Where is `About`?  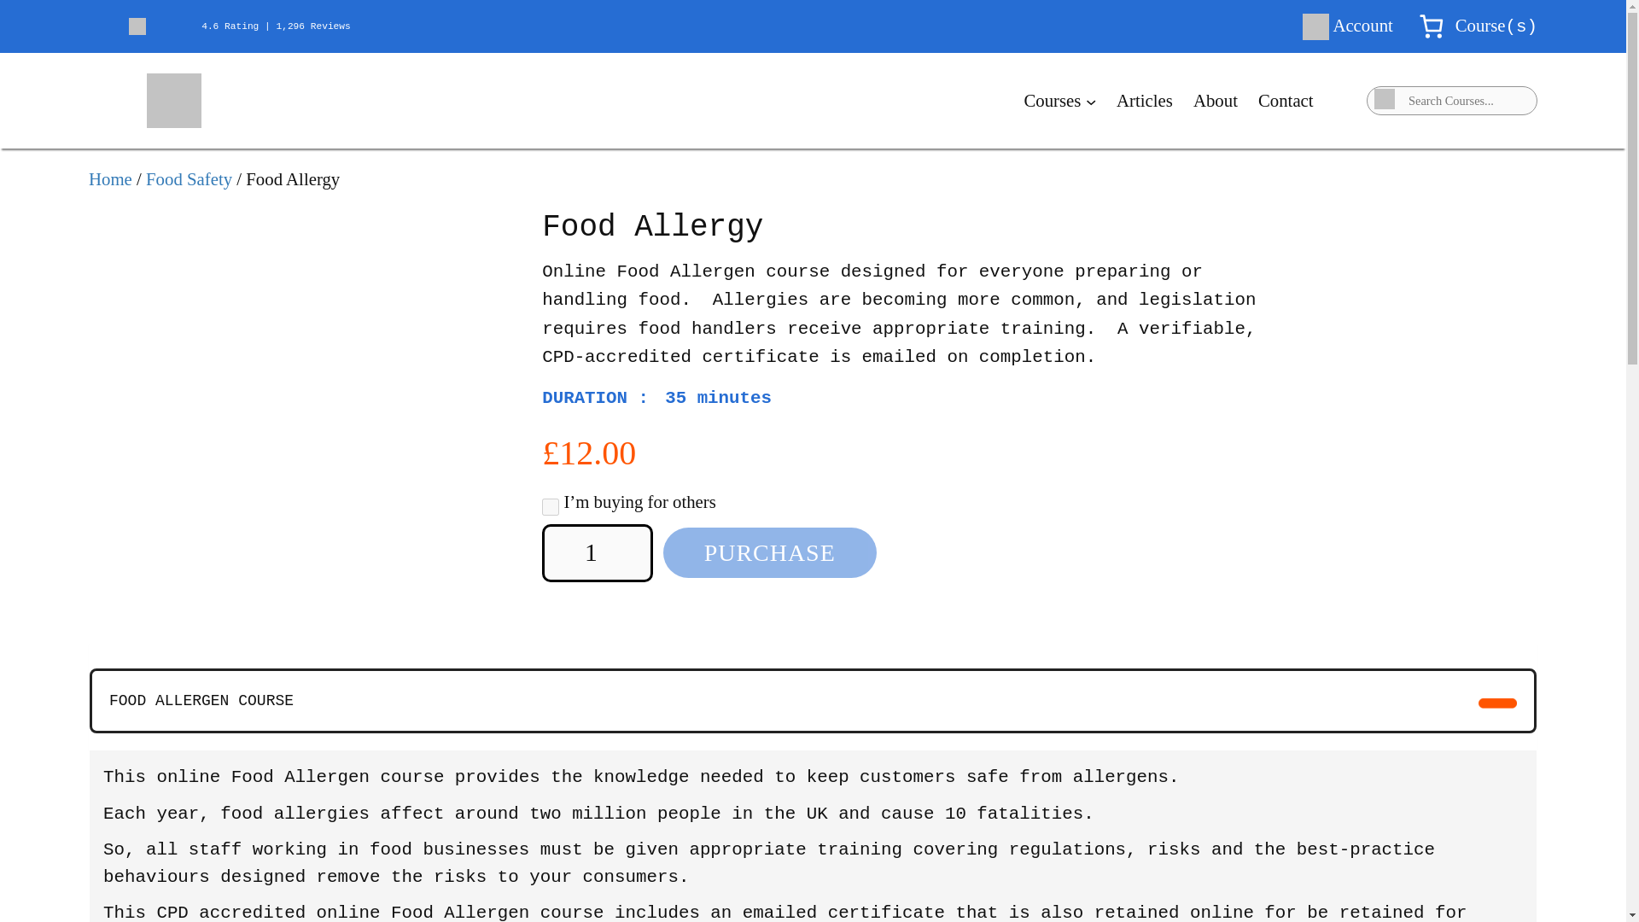
About is located at coordinates (1215, 100).